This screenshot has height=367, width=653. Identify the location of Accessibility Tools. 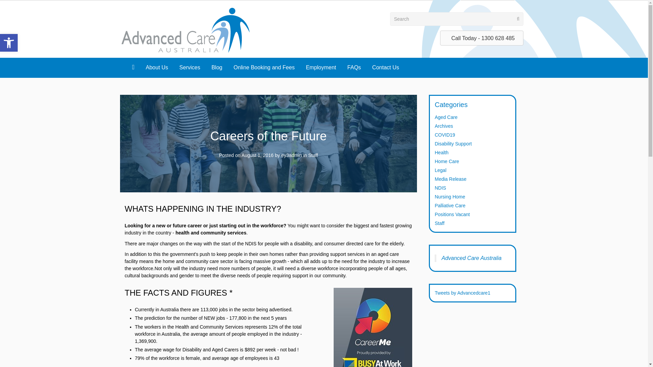
(9, 43).